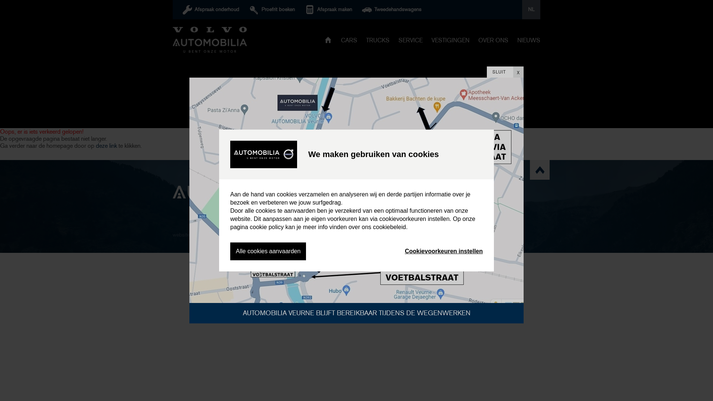 The image size is (713, 401). I want to click on cookie policy, so click(267, 227).